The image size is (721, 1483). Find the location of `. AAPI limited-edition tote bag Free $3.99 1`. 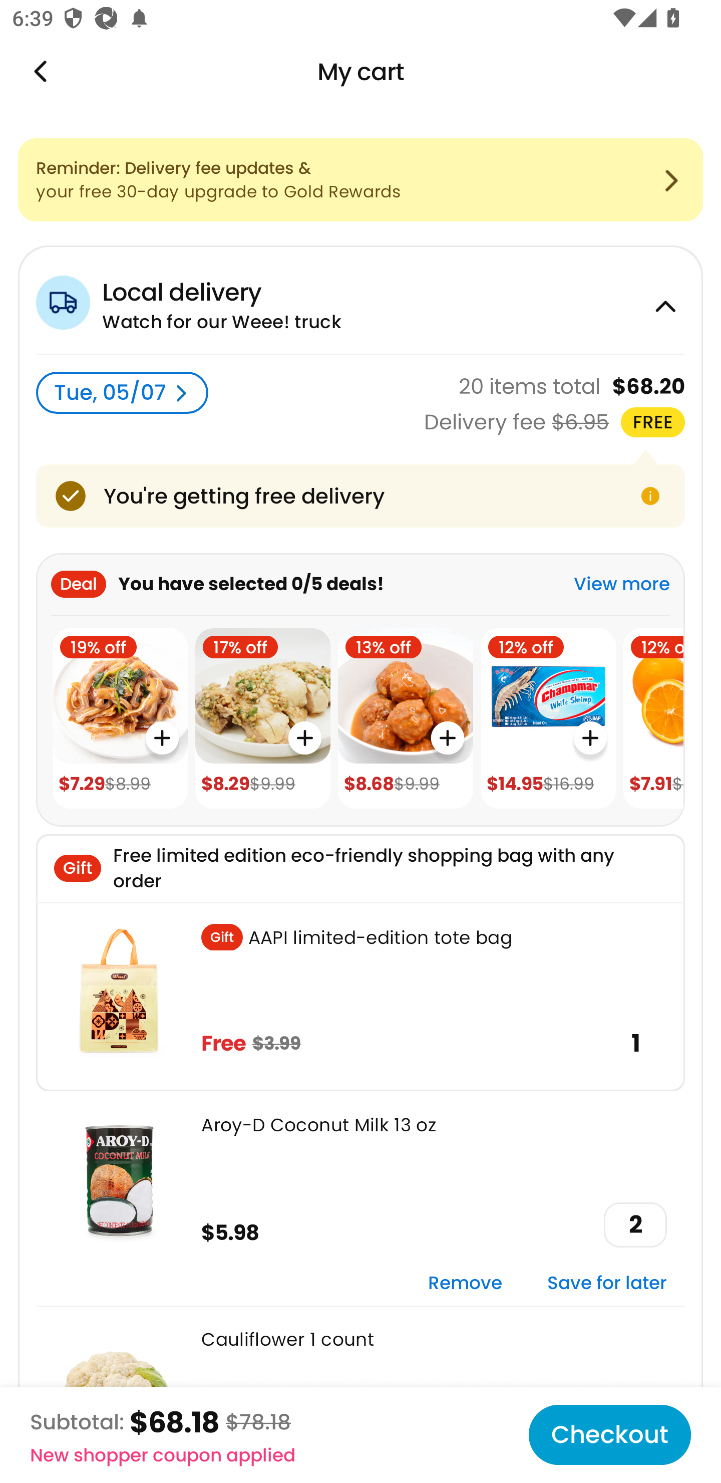

. AAPI limited-edition tote bag Free $3.99 1 is located at coordinates (360, 996).